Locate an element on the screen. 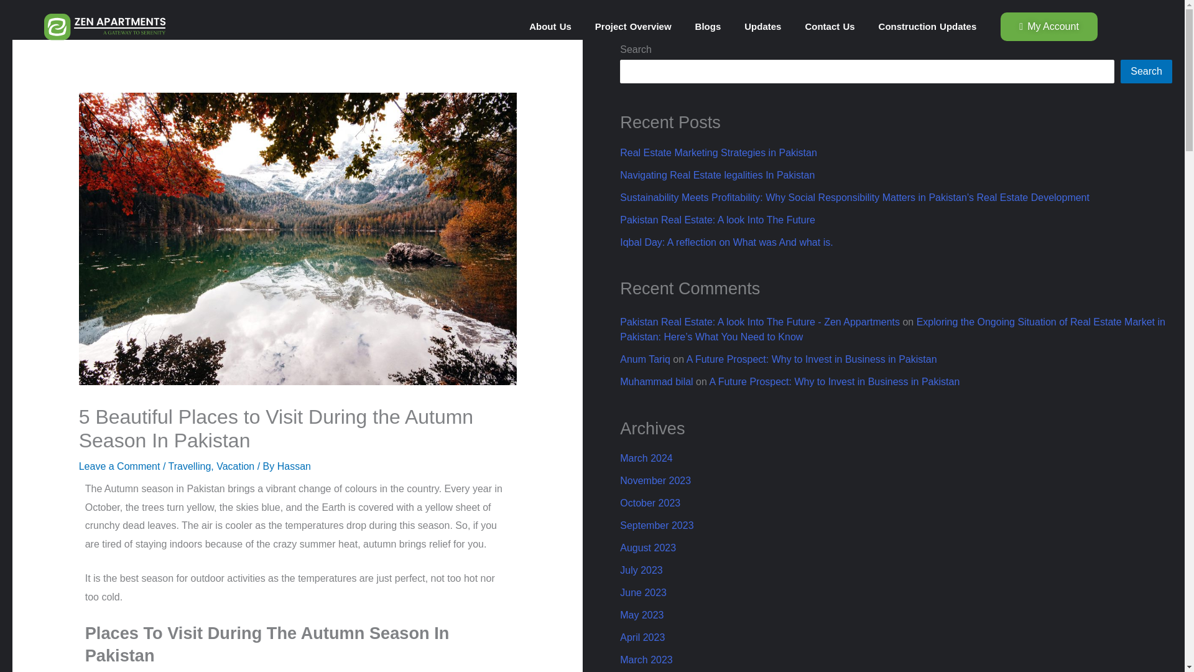  Blogs is located at coordinates (708, 26).